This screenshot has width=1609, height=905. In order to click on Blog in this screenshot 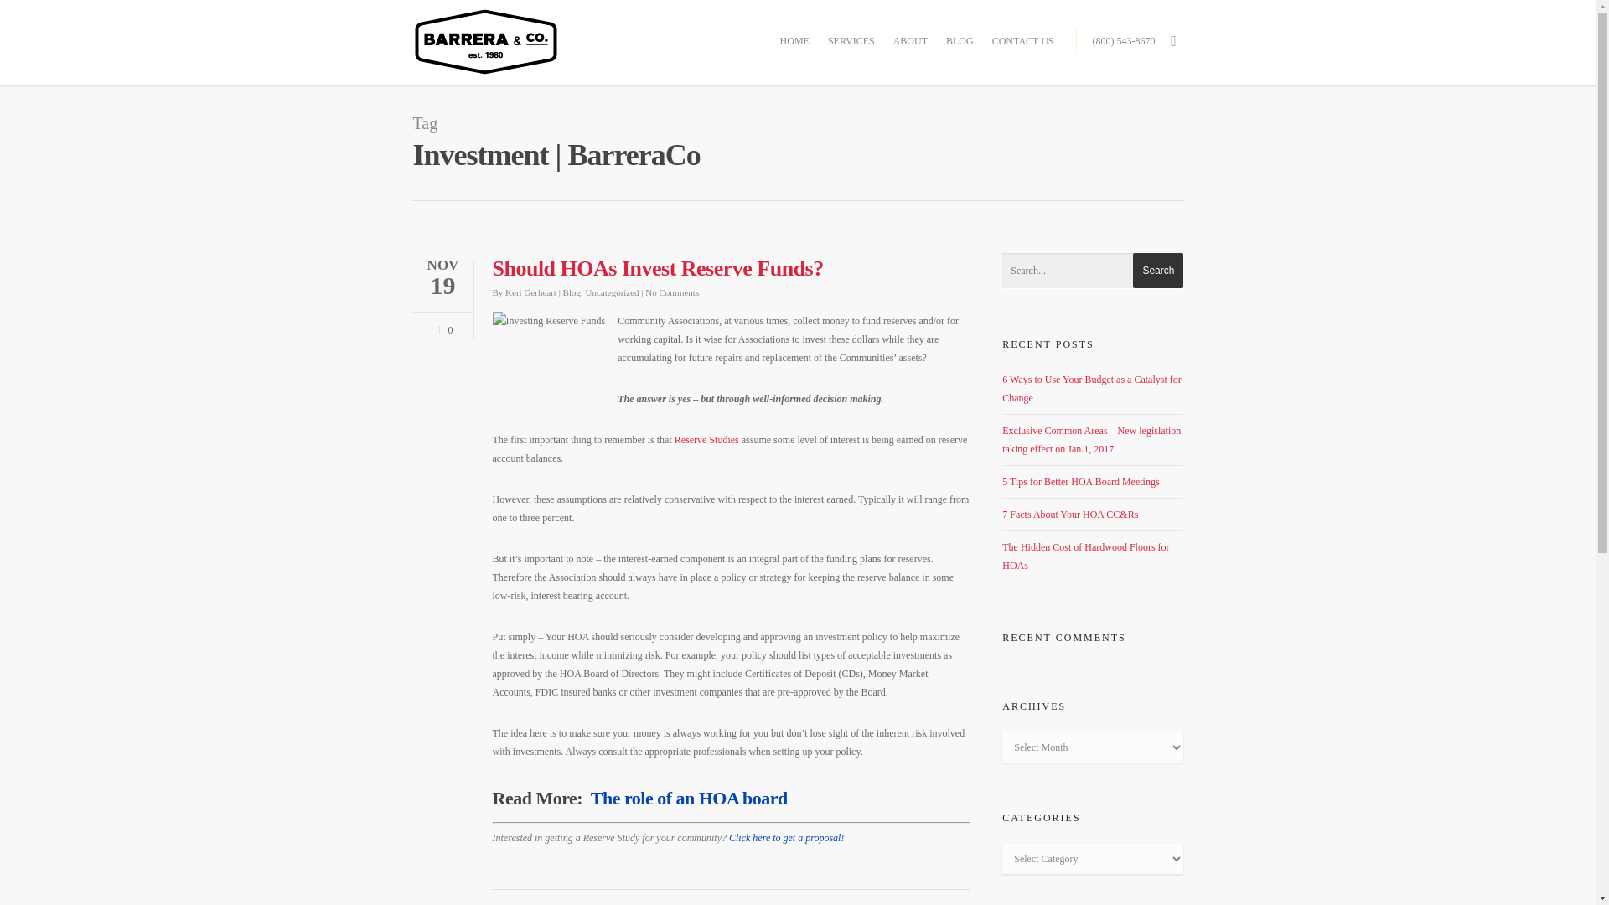, I will do `click(572, 292)`.